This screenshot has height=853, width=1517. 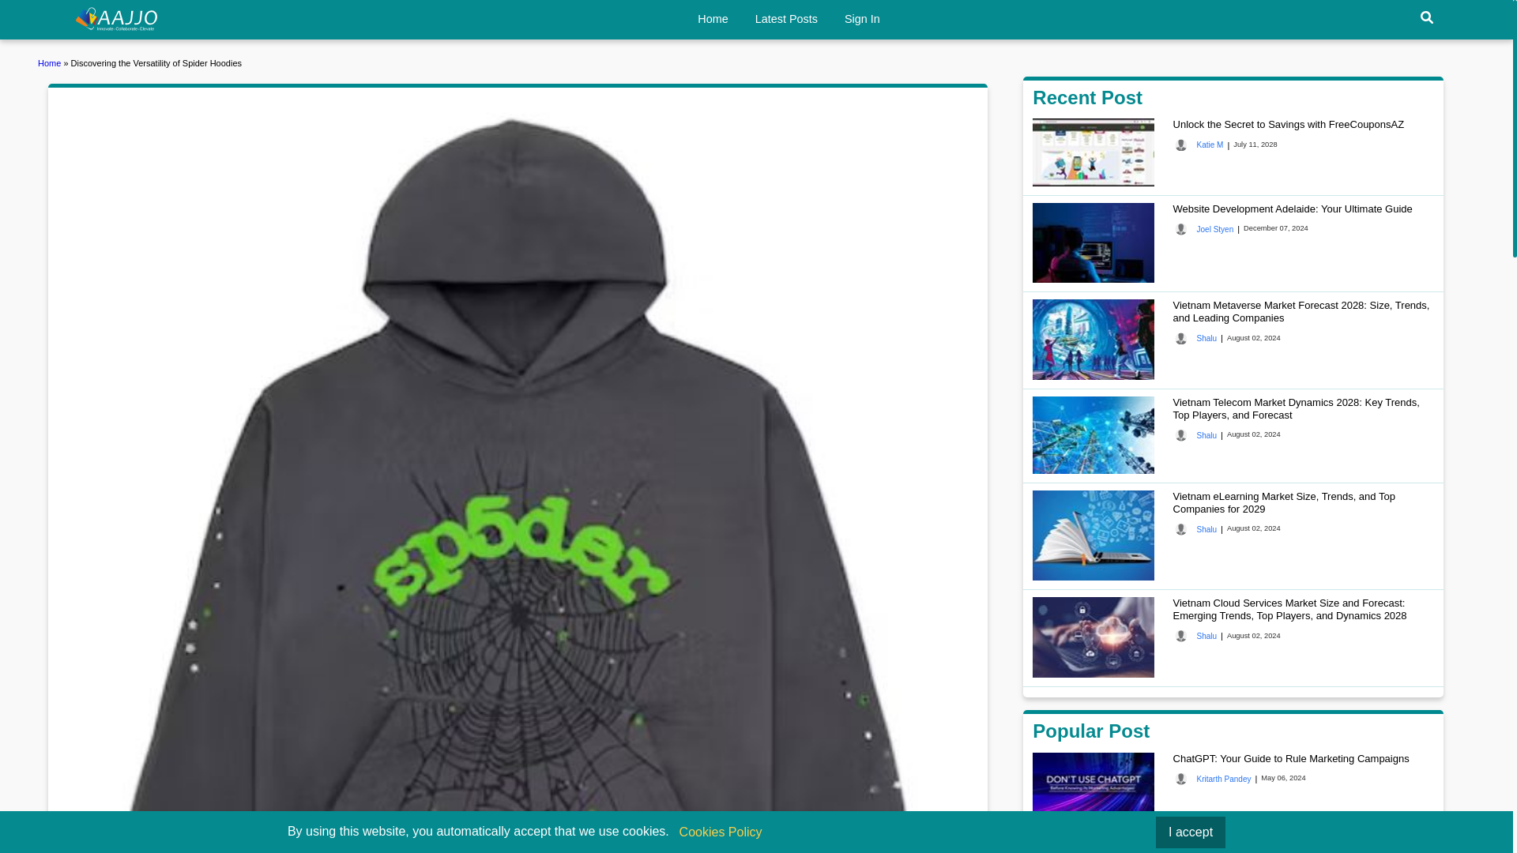 What do you see at coordinates (1203, 229) in the screenshot?
I see `Joel Styen` at bounding box center [1203, 229].